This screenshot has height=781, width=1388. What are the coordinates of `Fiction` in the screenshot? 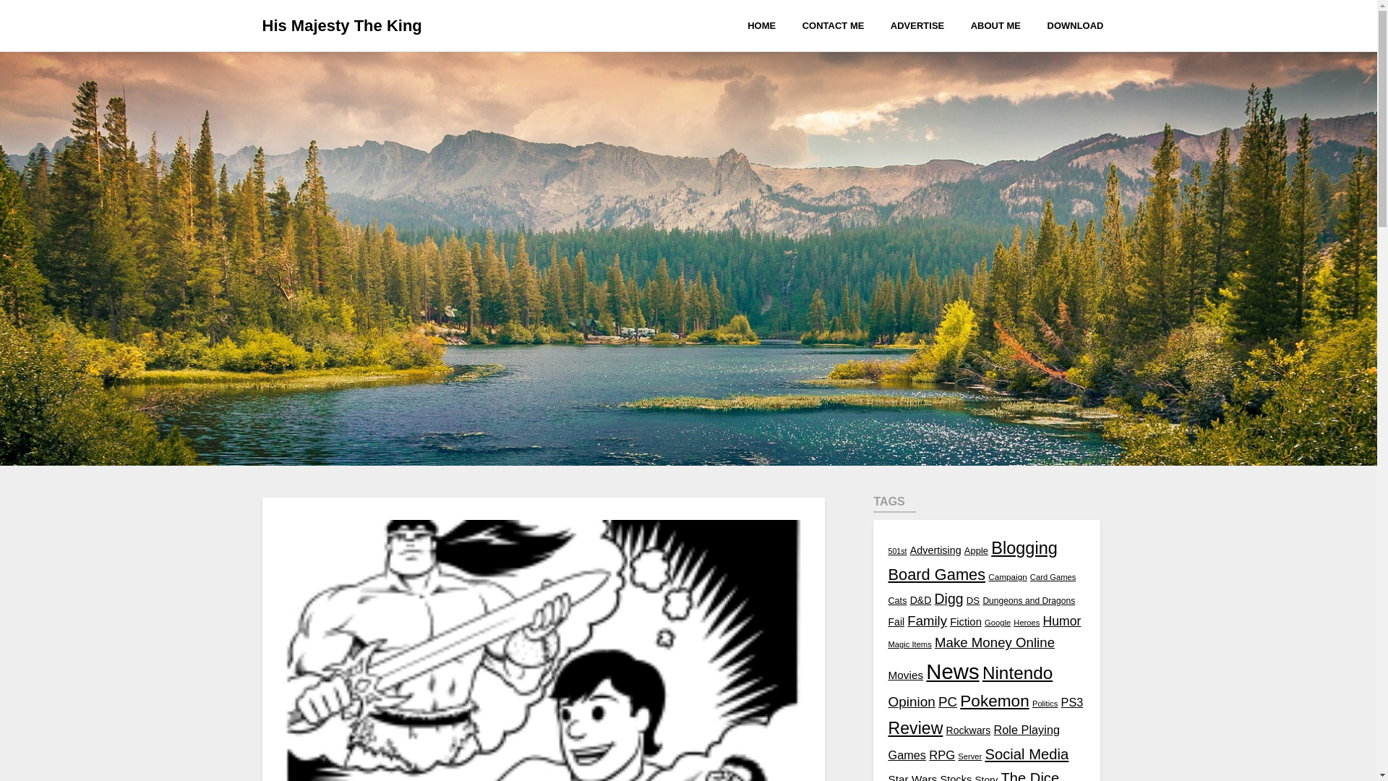 It's located at (965, 622).